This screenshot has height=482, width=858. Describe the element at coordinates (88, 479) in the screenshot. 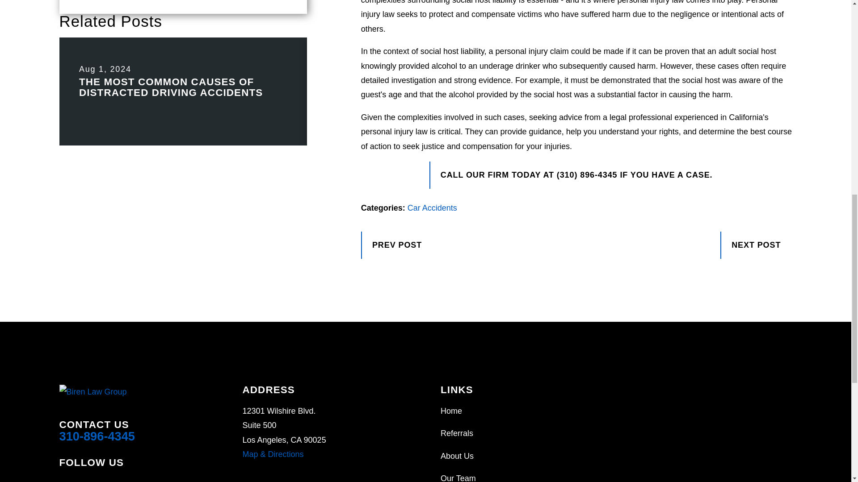

I see `Google Business Profile` at that location.